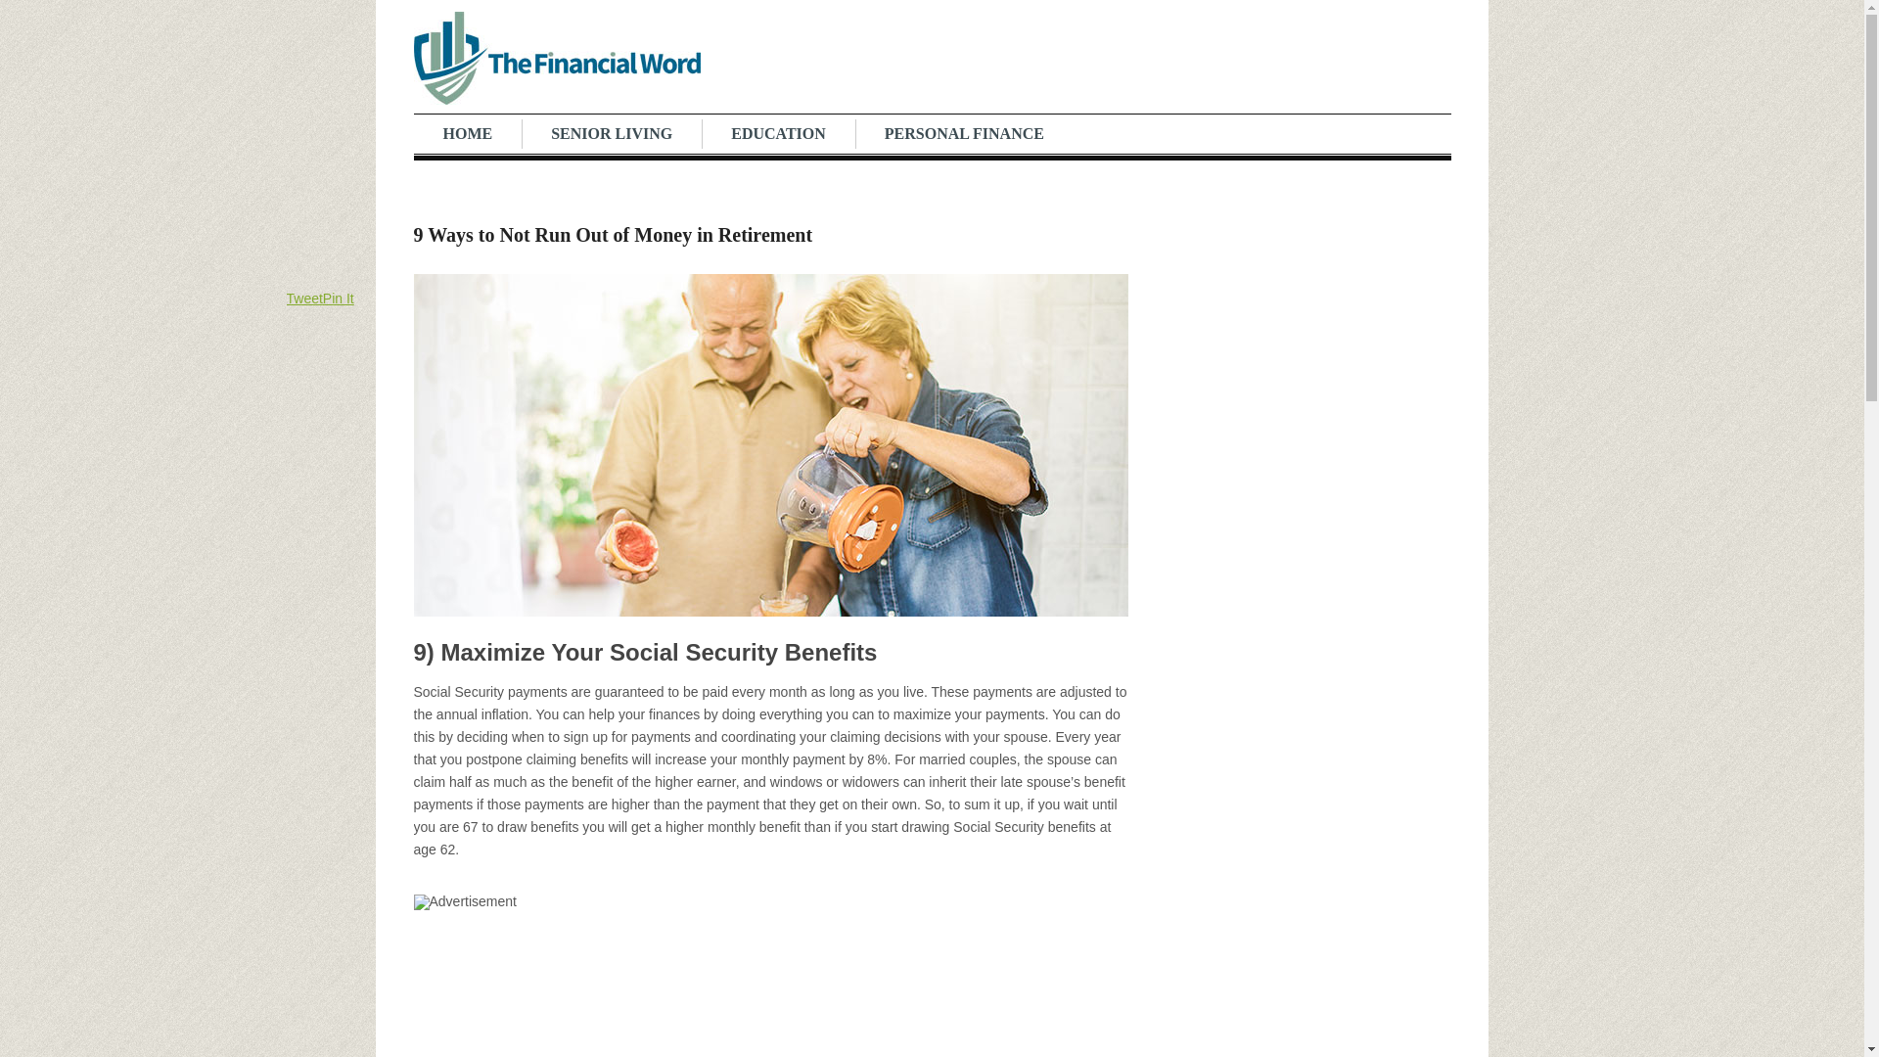 This screenshot has width=1879, height=1057. Describe the element at coordinates (963, 133) in the screenshot. I see `PERSONAL FINANCE` at that location.